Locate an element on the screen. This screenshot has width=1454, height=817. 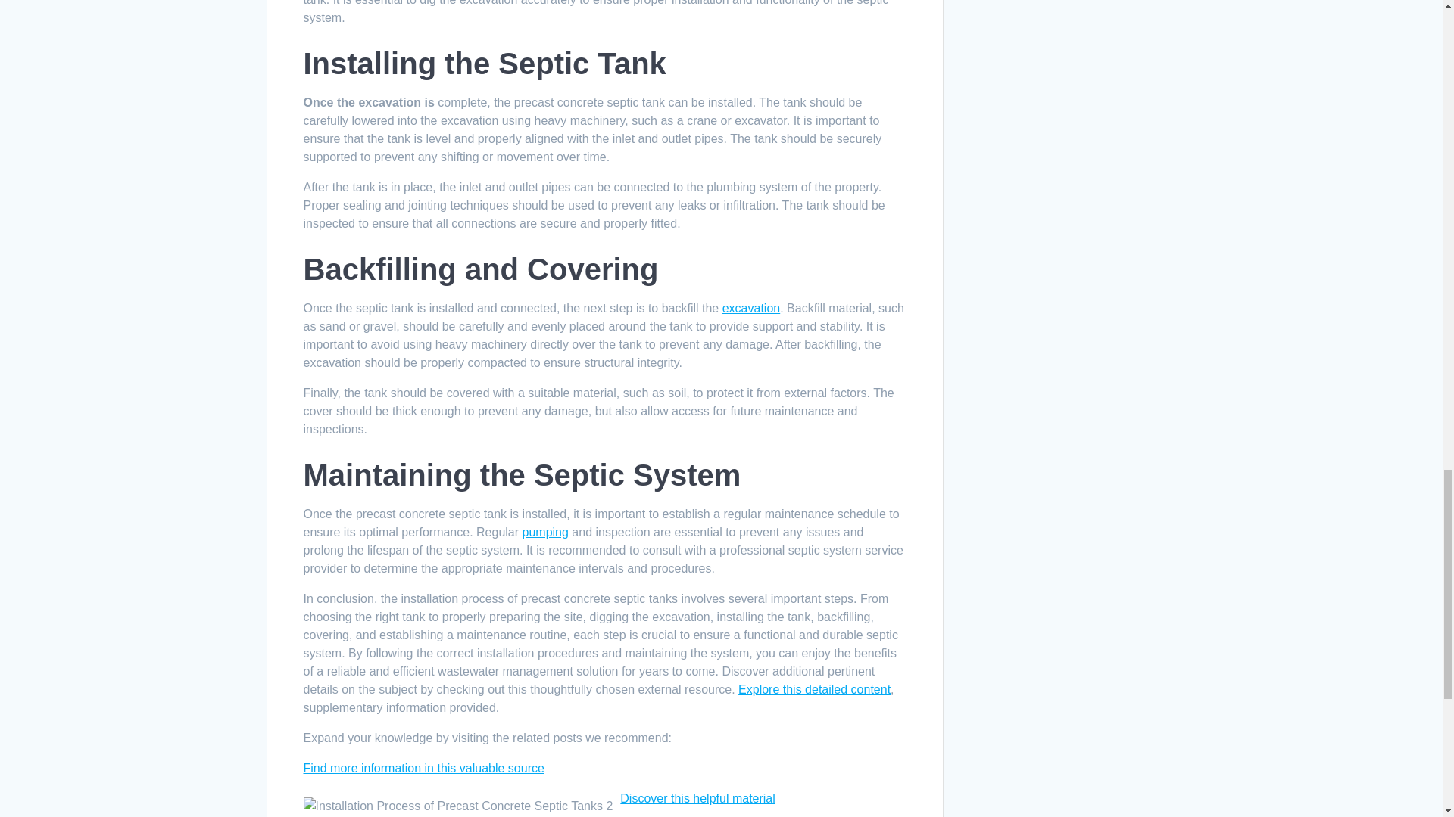
Explore this detailed content is located at coordinates (814, 689).